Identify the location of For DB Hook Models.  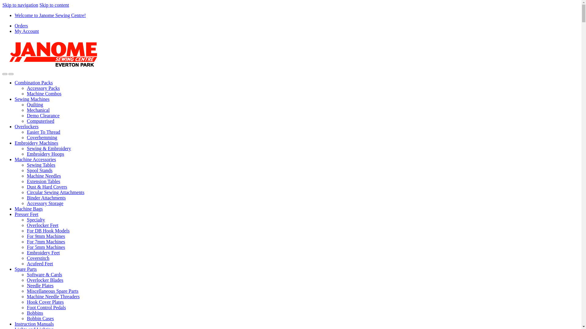
(48, 231).